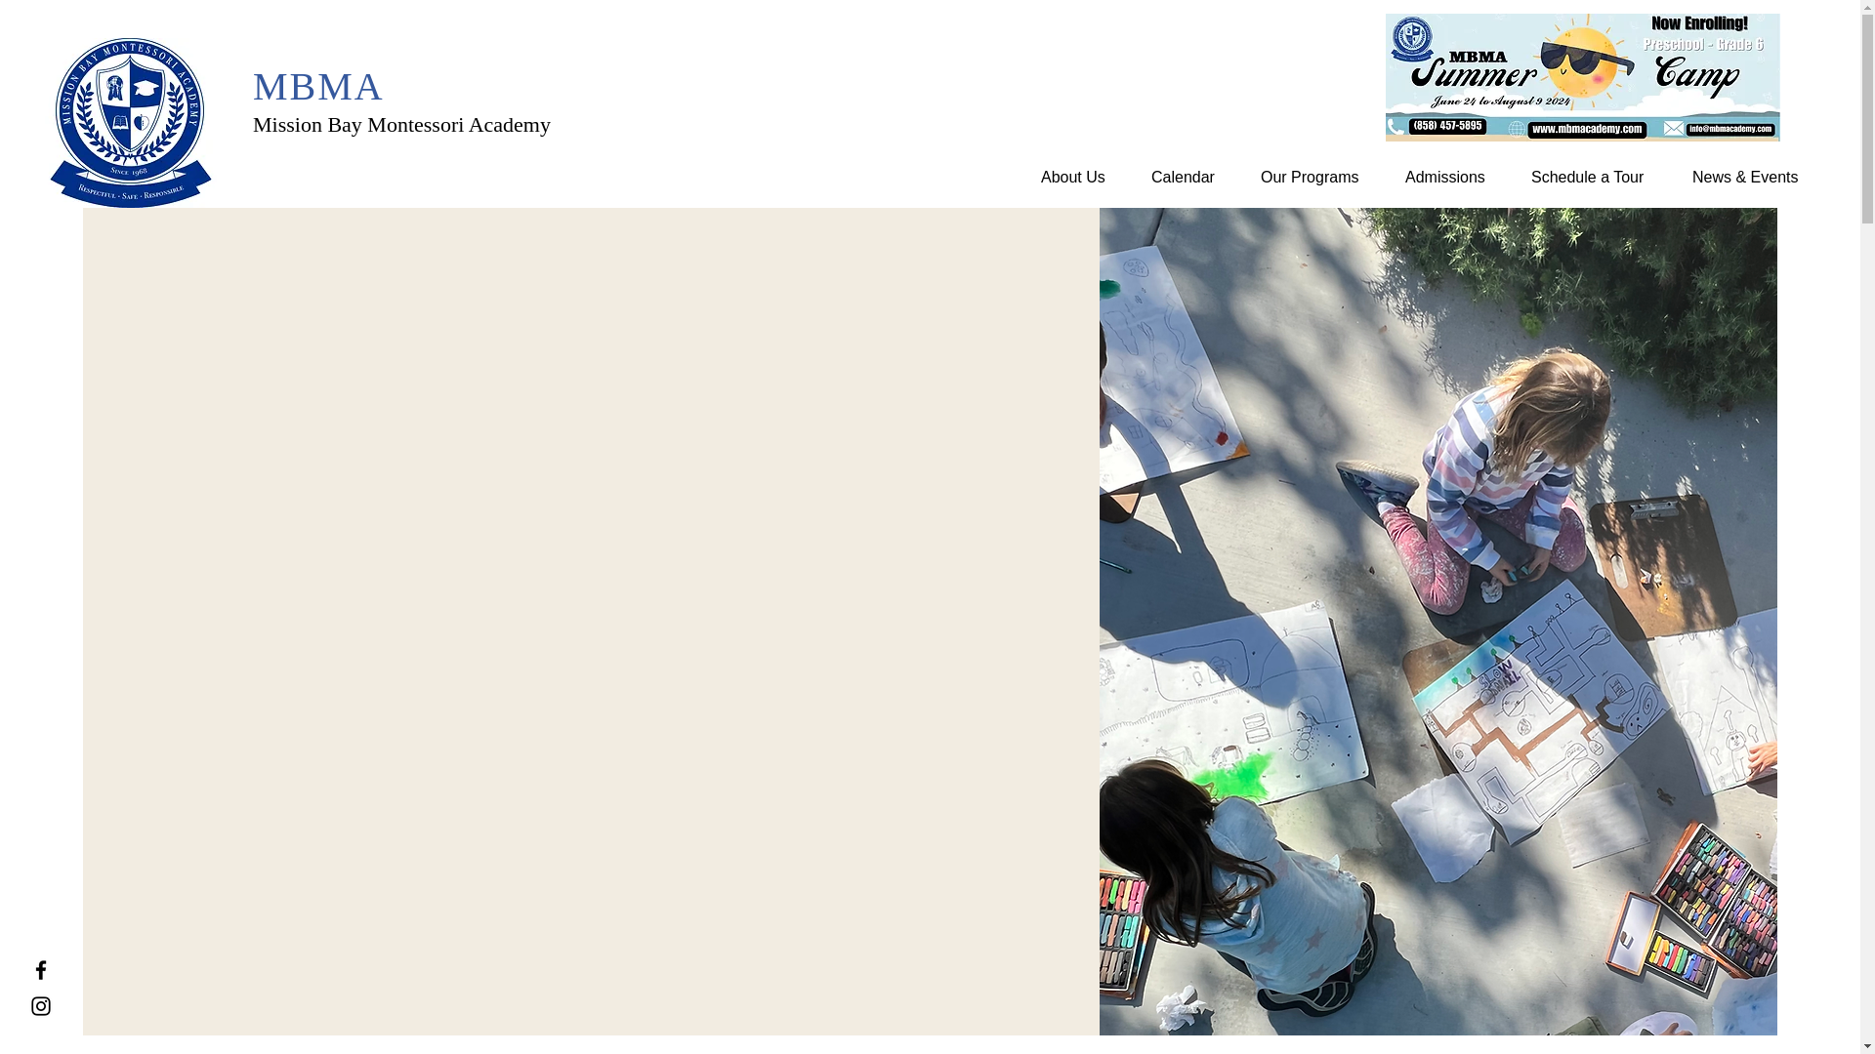 Image resolution: width=1875 pixels, height=1054 pixels. What do you see at coordinates (1080, 177) in the screenshot?
I see `About Us` at bounding box center [1080, 177].